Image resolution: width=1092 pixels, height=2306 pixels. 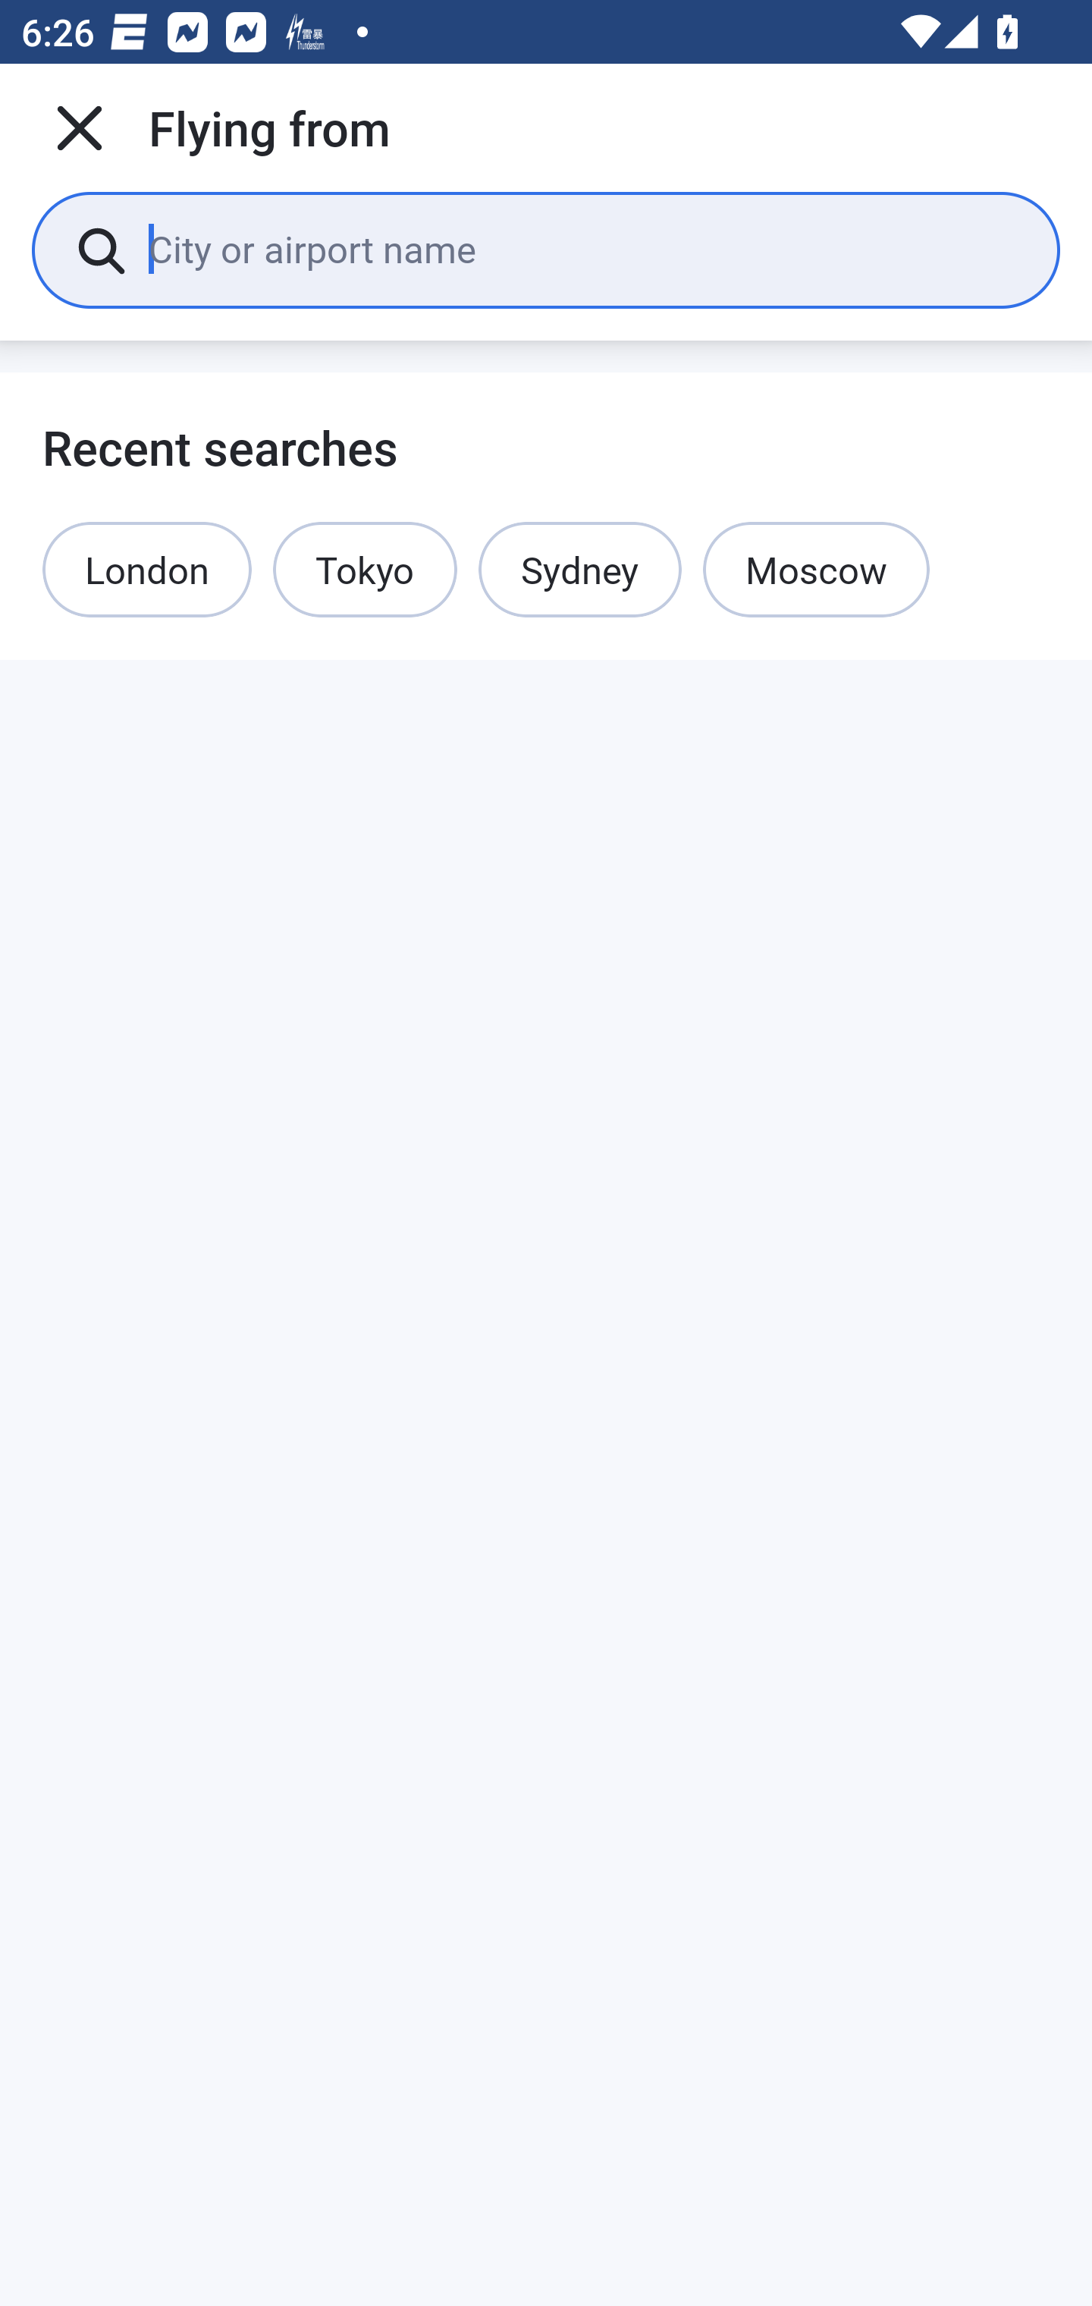 I want to click on Sydney, so click(x=579, y=569).